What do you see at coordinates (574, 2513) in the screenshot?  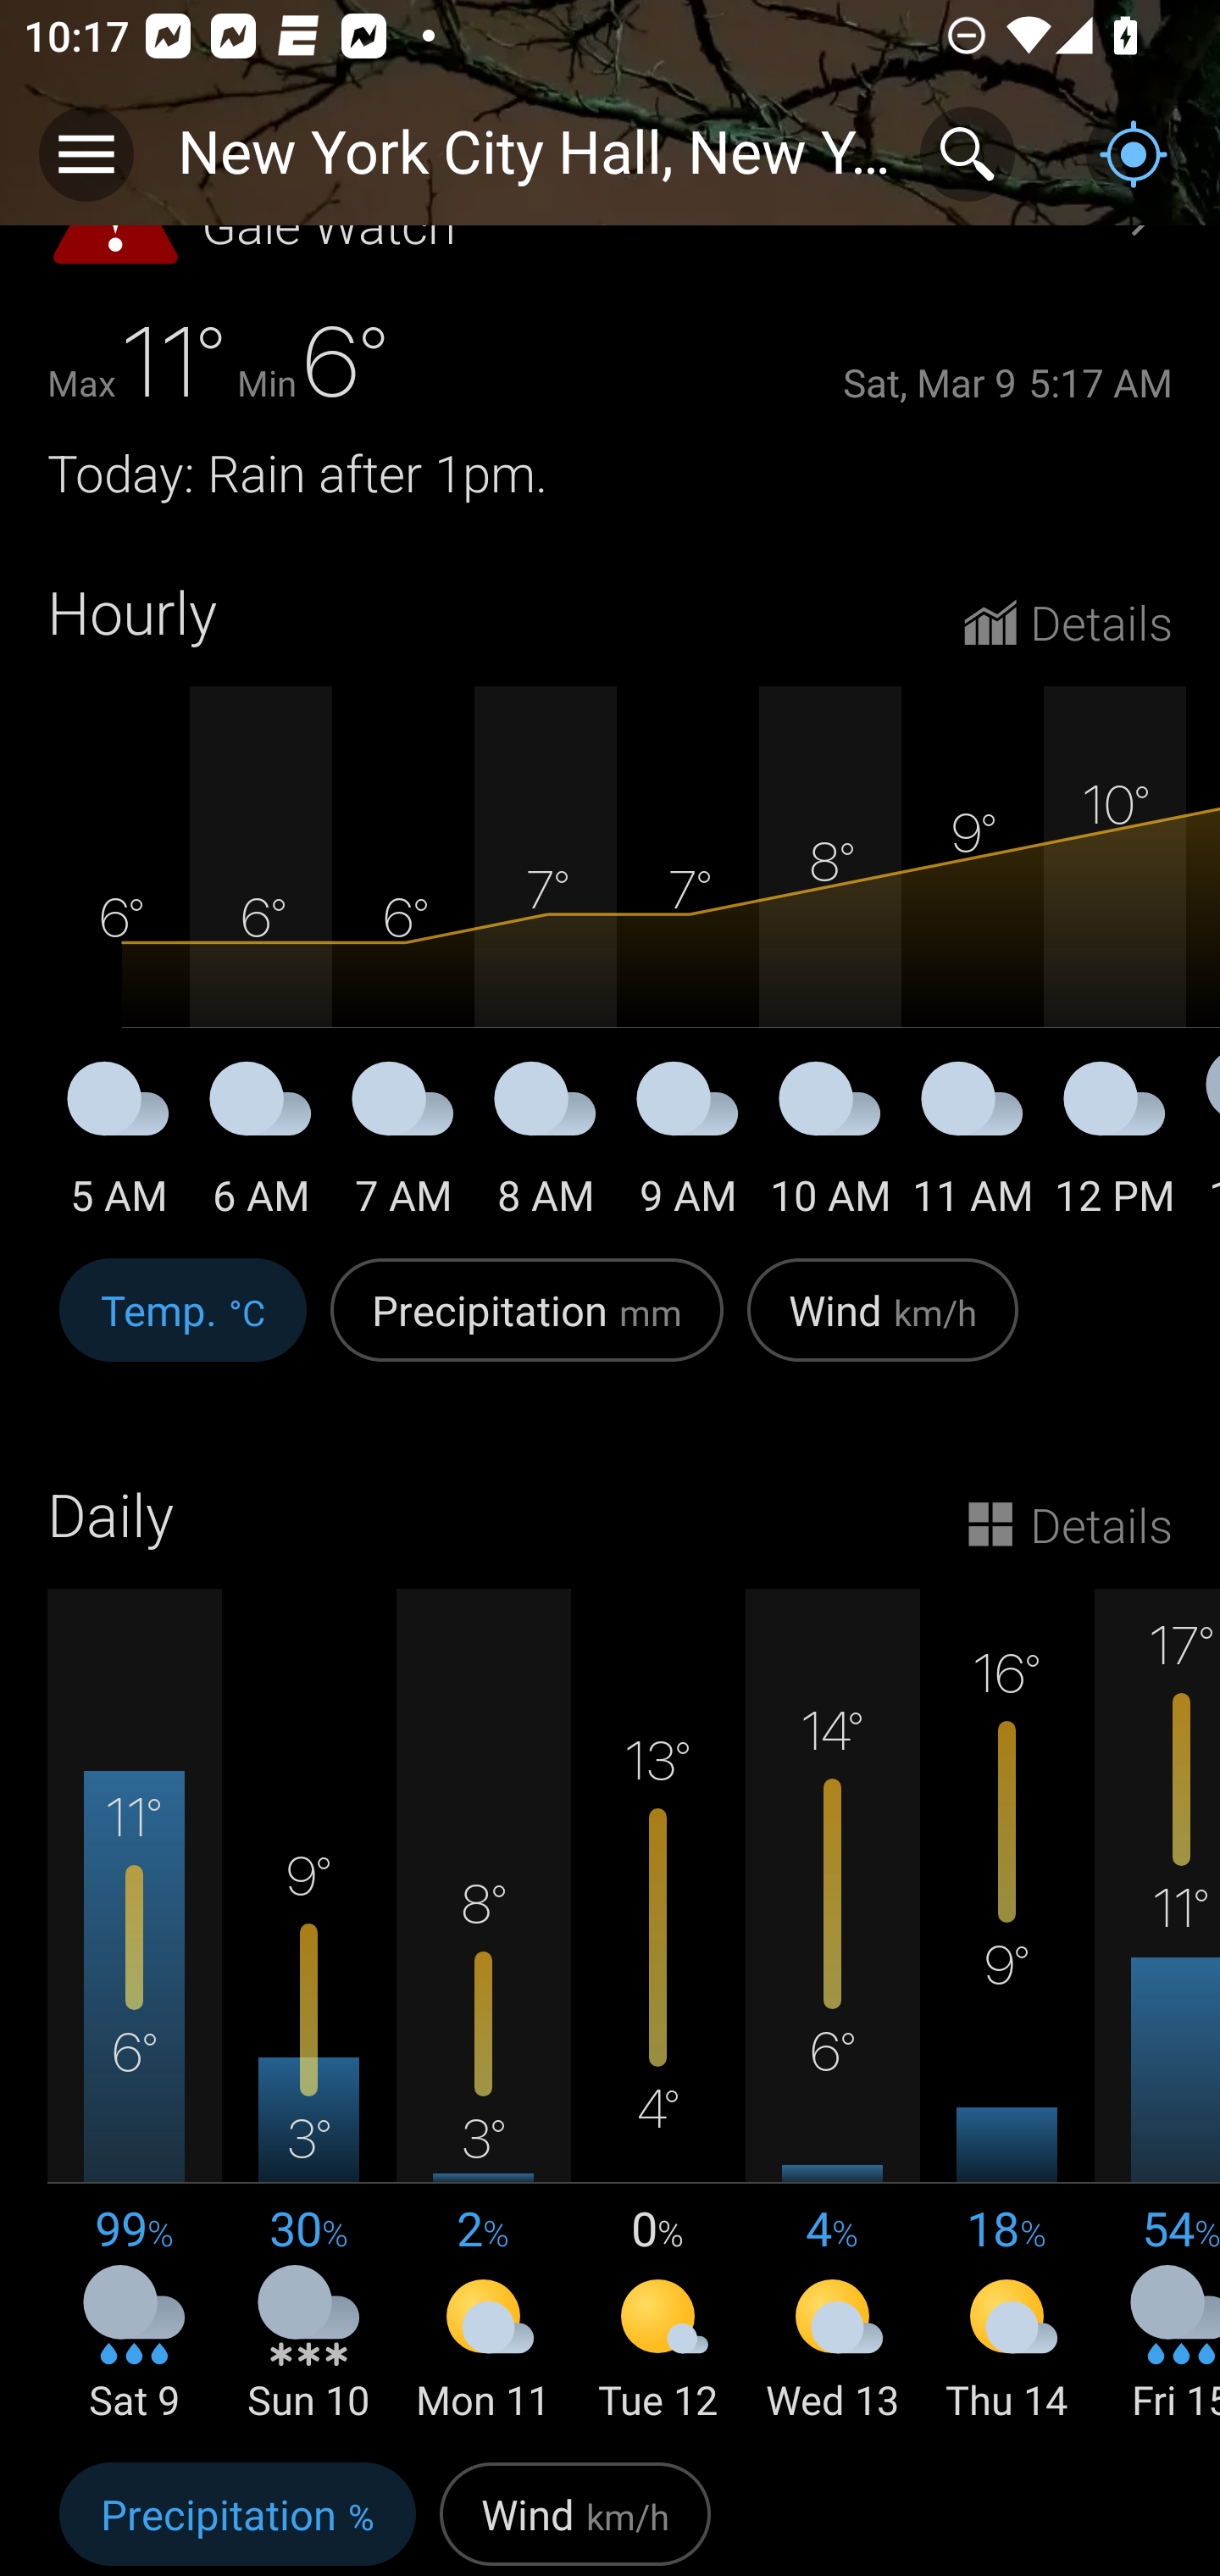 I see `Wind km/h` at bounding box center [574, 2513].